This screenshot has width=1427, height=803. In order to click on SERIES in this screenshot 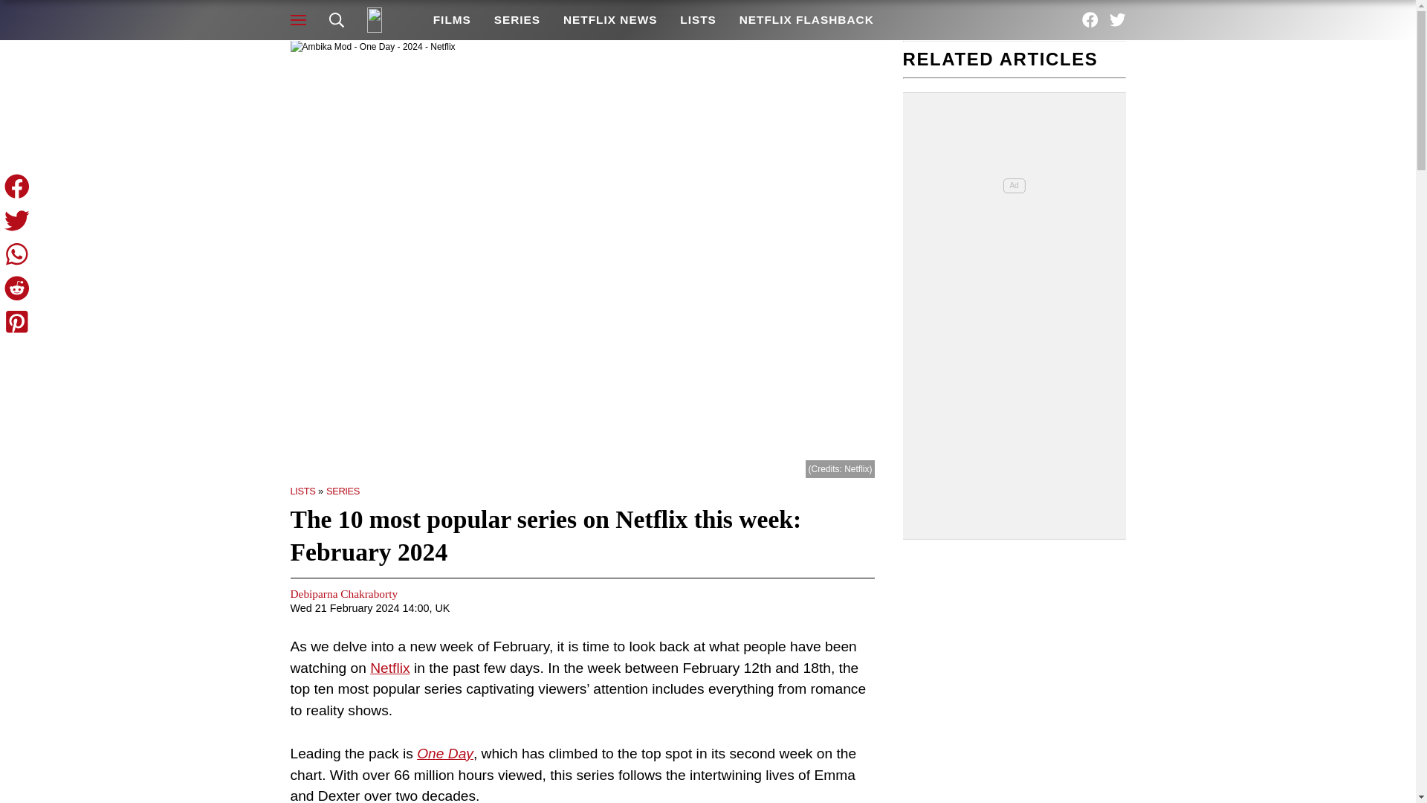, I will do `click(343, 491)`.